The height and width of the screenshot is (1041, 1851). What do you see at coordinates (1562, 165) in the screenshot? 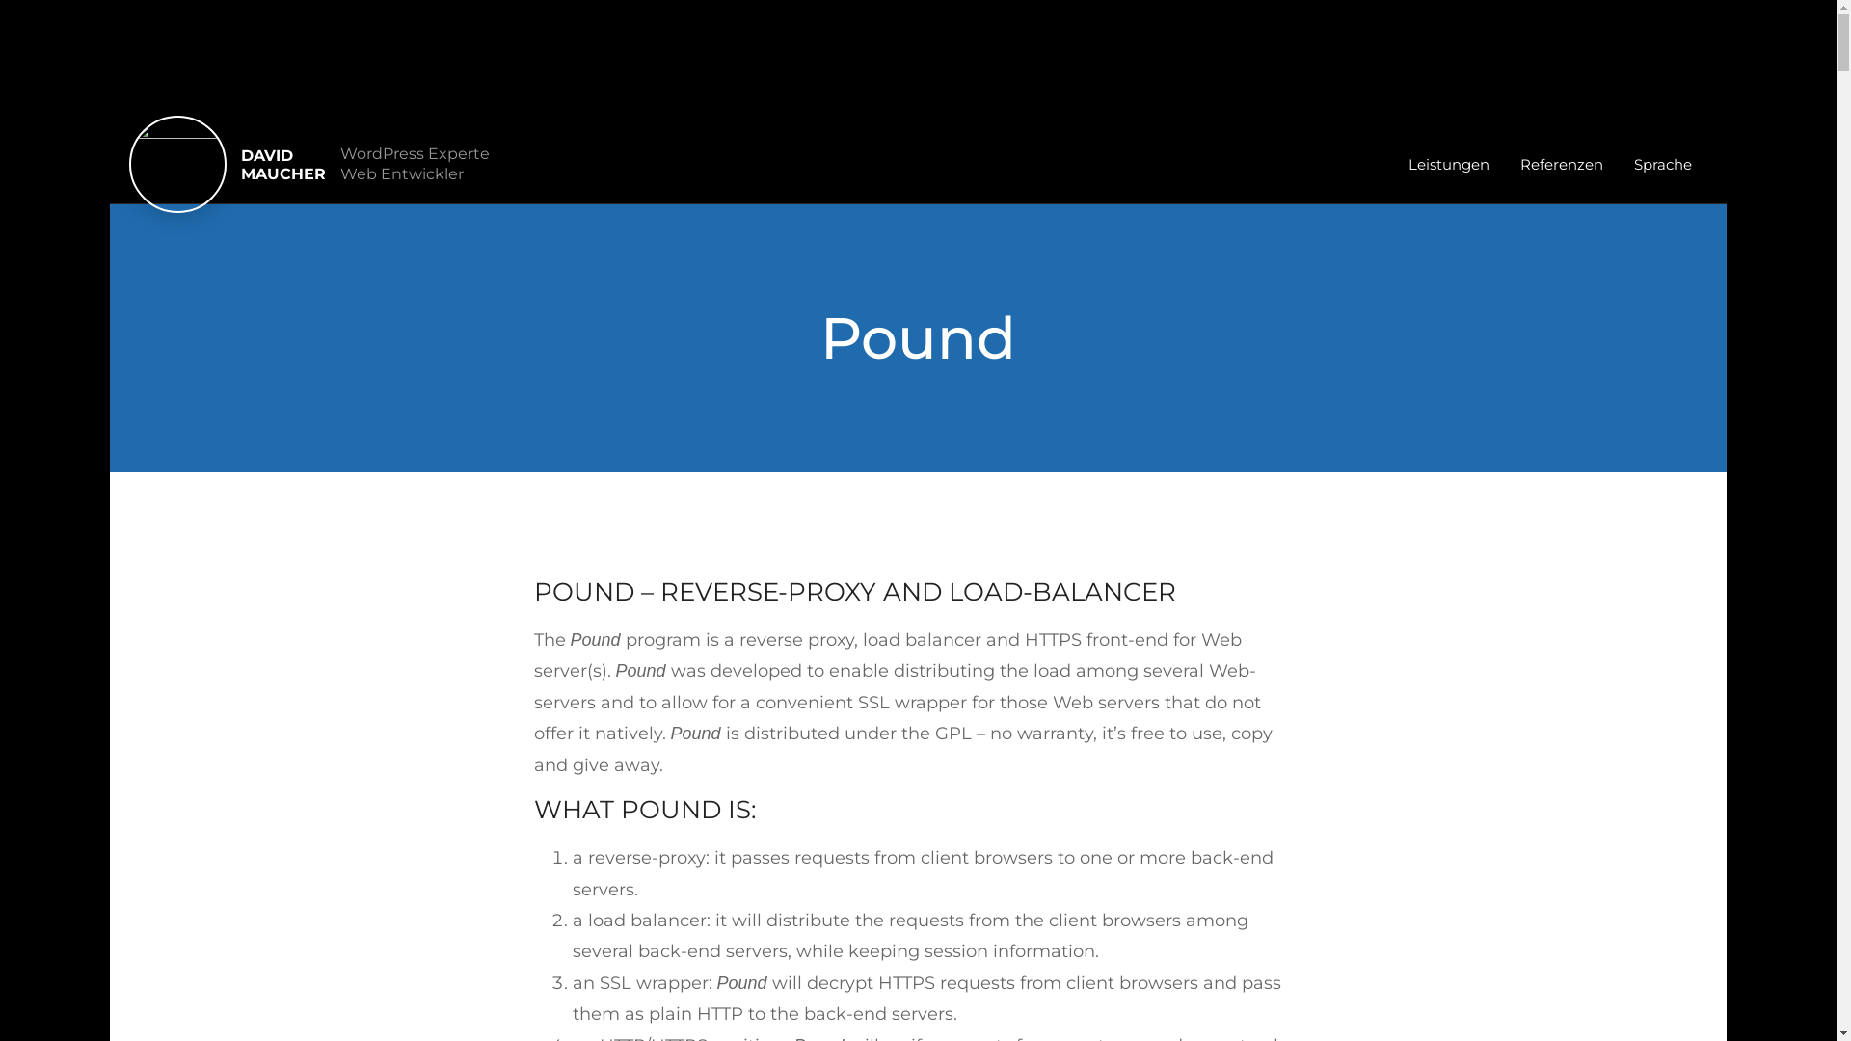
I see `Referenzen` at bounding box center [1562, 165].